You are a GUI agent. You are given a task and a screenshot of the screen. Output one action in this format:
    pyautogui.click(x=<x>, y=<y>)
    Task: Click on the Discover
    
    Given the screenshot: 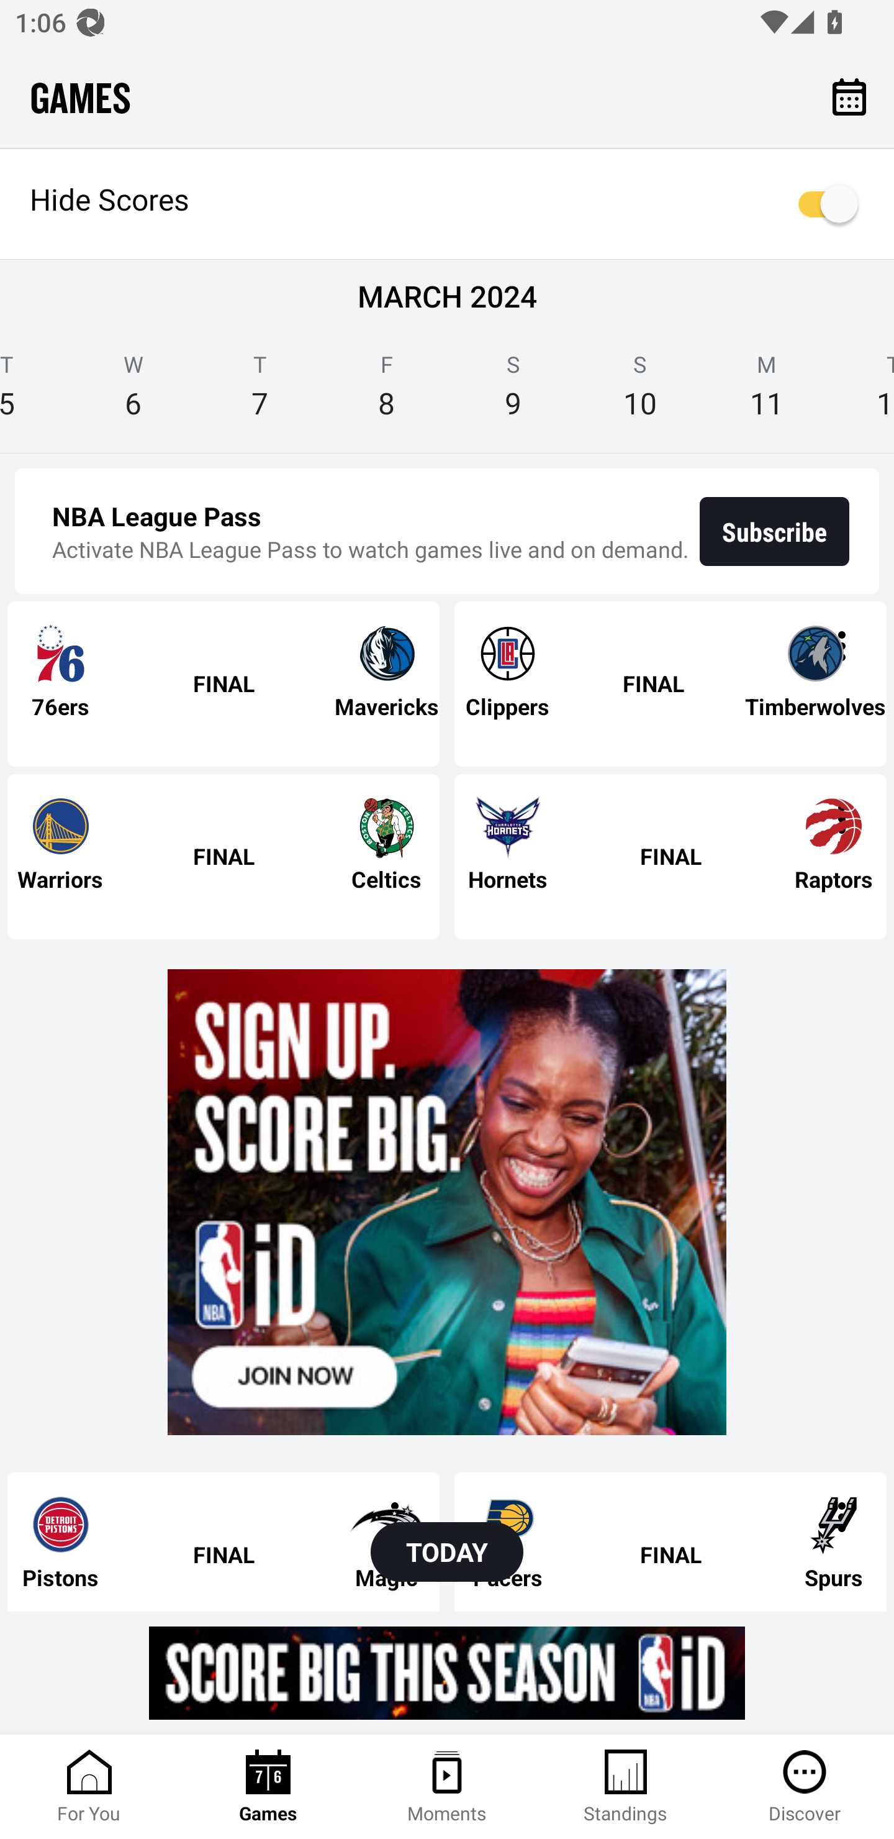 What is the action you would take?
    pyautogui.click(x=805, y=1787)
    